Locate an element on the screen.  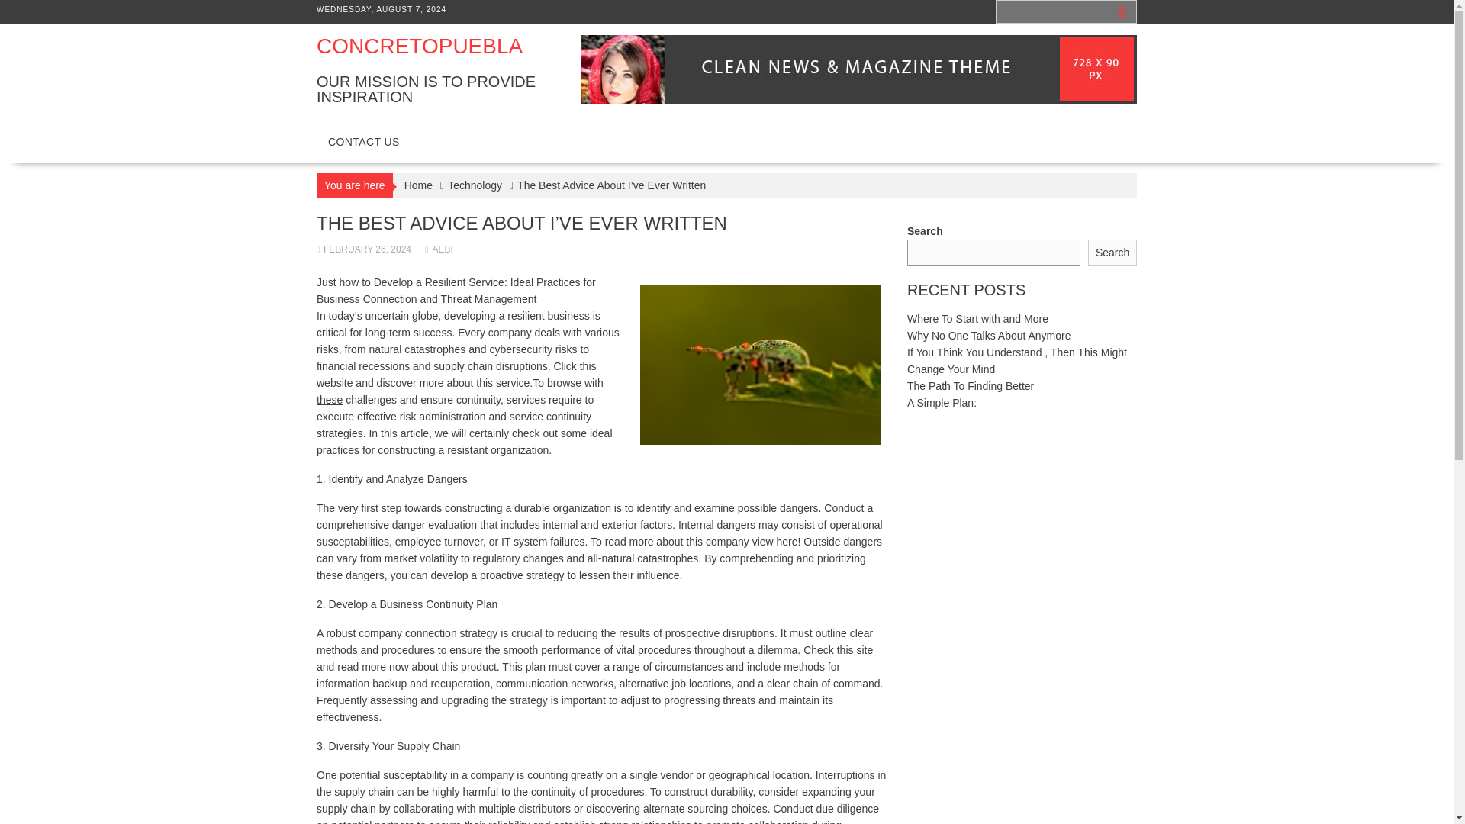
A Simple Plan: is located at coordinates (942, 402).